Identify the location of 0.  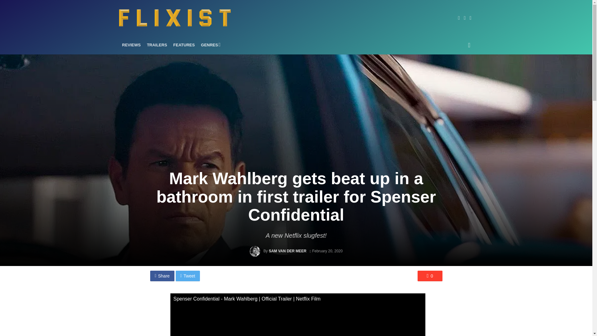
(430, 276).